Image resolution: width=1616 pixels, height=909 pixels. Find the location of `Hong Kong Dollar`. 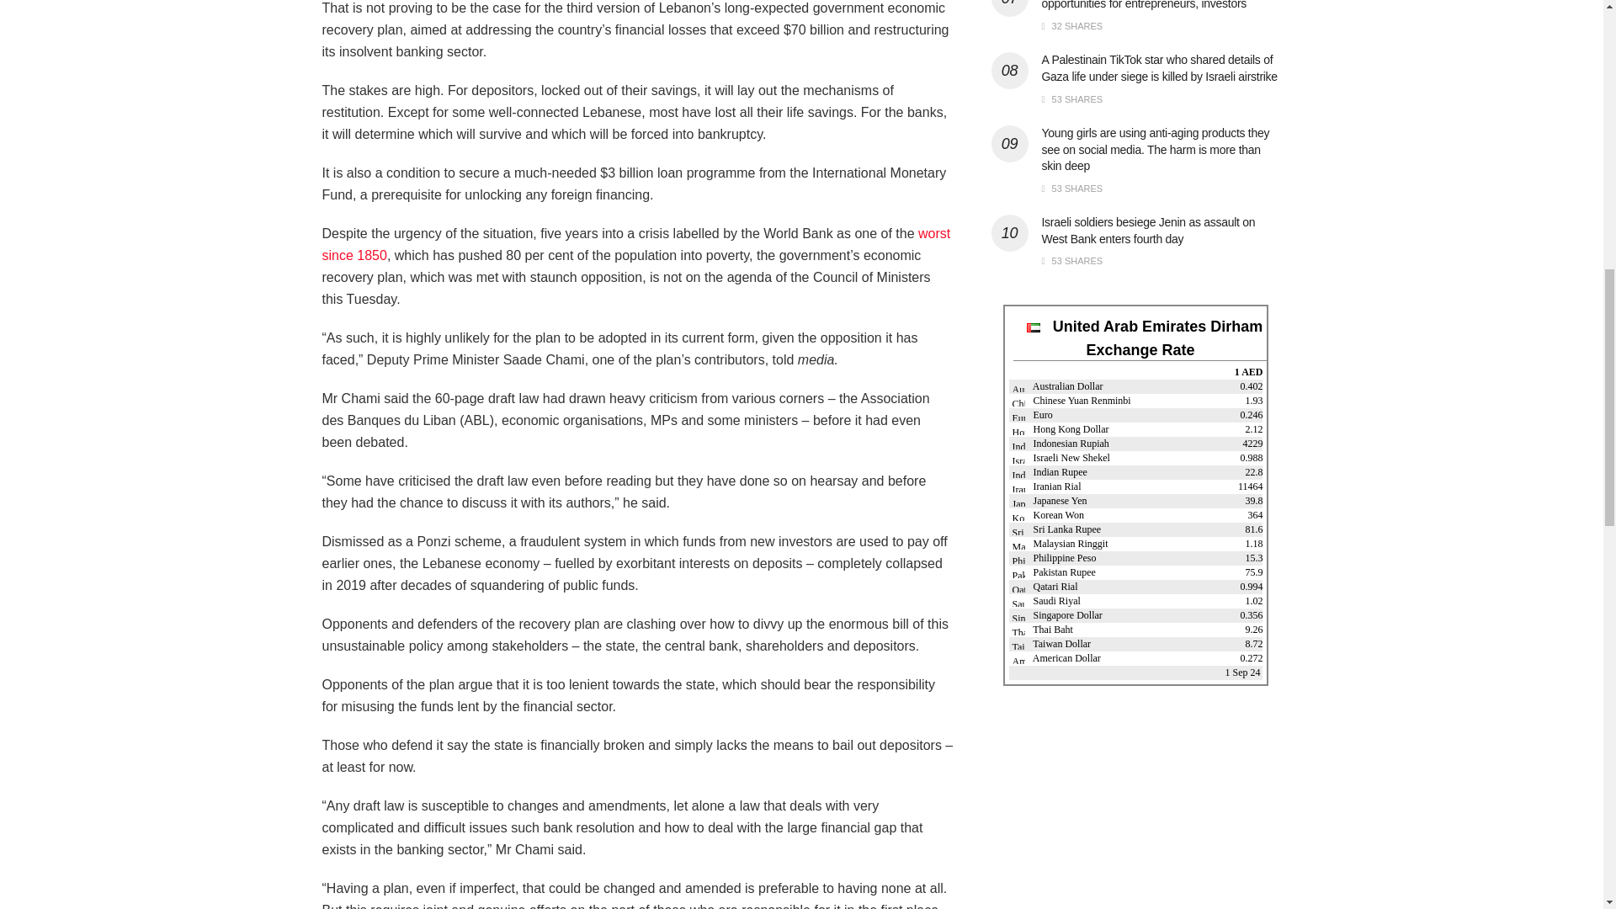

Hong Kong Dollar is located at coordinates (1018, 431).